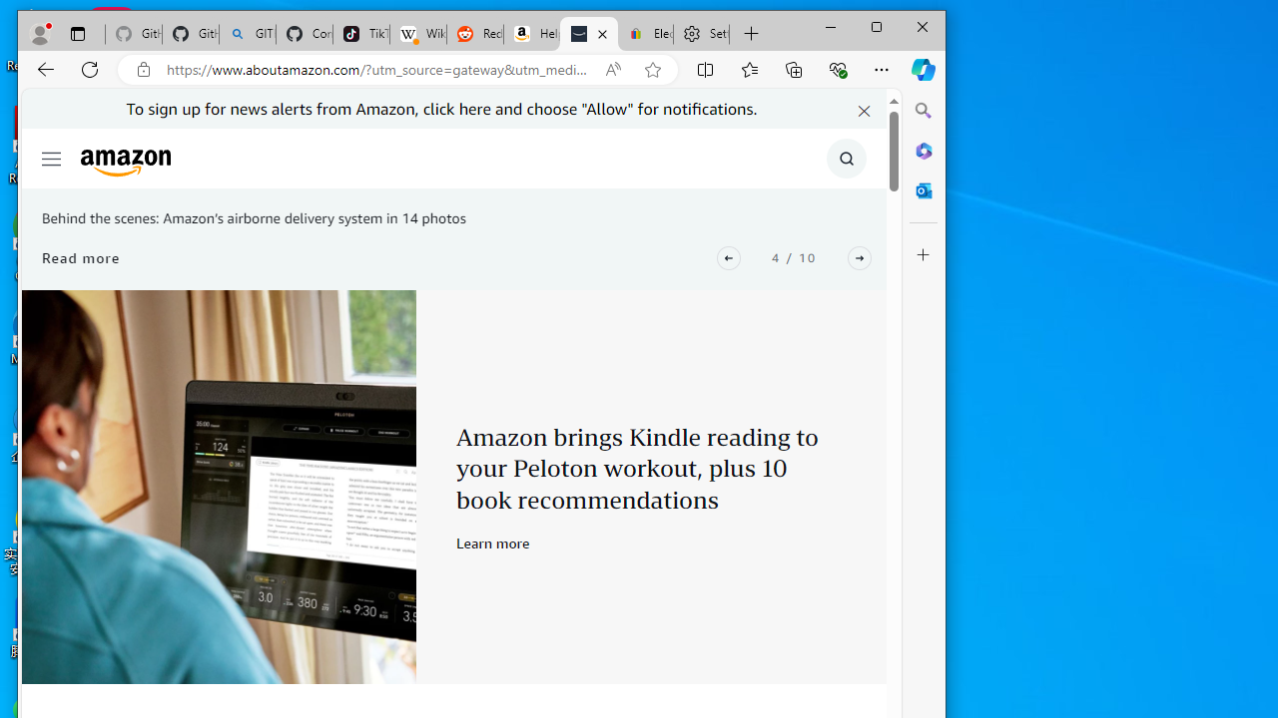  What do you see at coordinates (77, 34) in the screenshot?
I see `Tab actions menu` at bounding box center [77, 34].